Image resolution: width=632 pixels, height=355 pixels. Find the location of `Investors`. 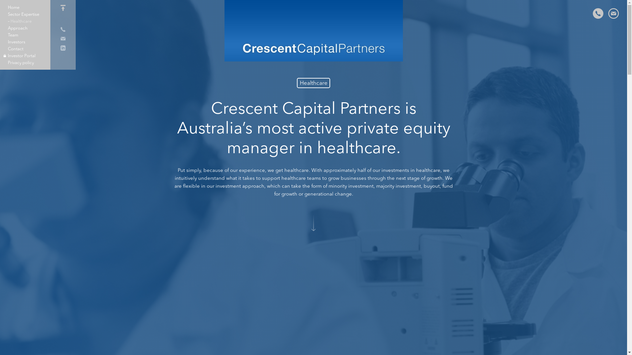

Investors is located at coordinates (22, 42).